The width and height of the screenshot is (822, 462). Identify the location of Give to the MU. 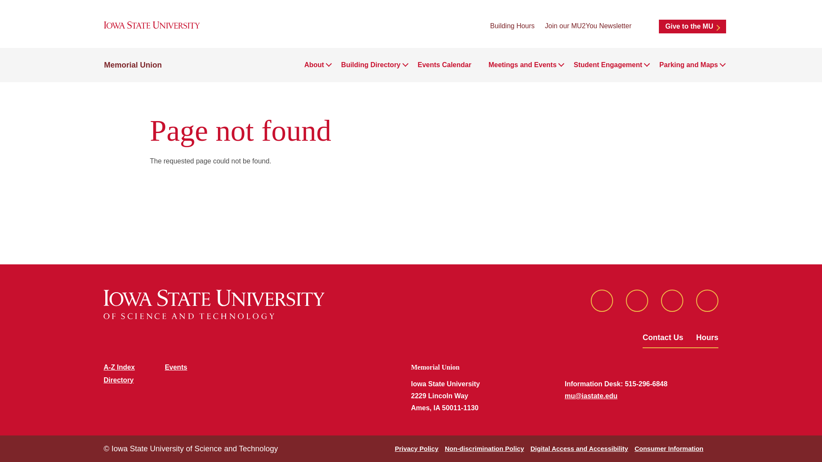
(692, 27).